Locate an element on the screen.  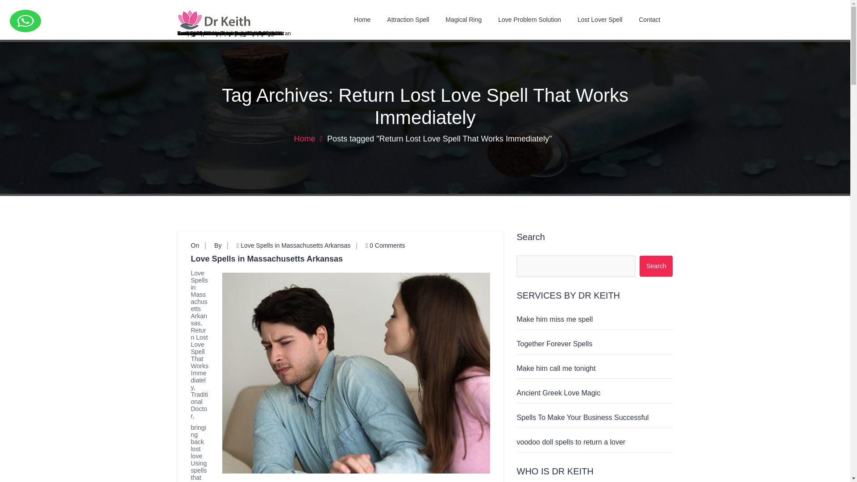
Search is located at coordinates (656, 266).